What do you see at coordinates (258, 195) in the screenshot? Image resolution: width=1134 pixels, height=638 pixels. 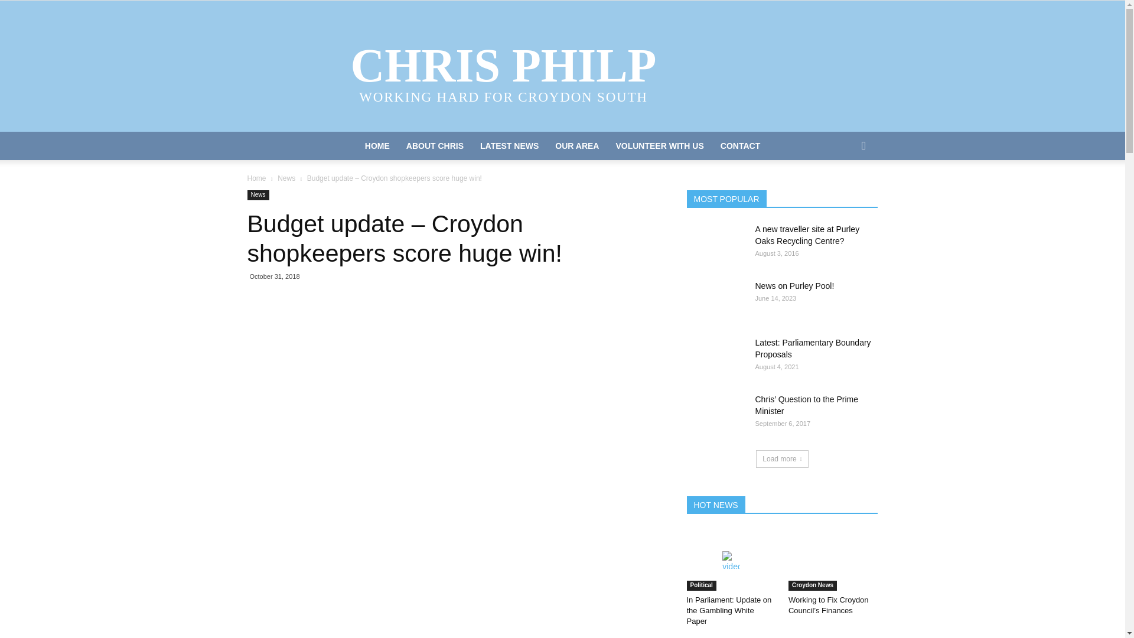 I see `News` at bounding box center [258, 195].